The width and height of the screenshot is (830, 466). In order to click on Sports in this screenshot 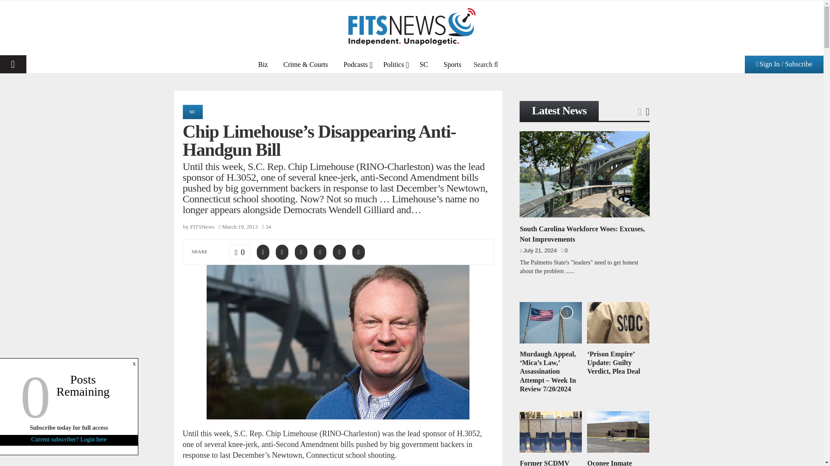, I will do `click(452, 64)`.